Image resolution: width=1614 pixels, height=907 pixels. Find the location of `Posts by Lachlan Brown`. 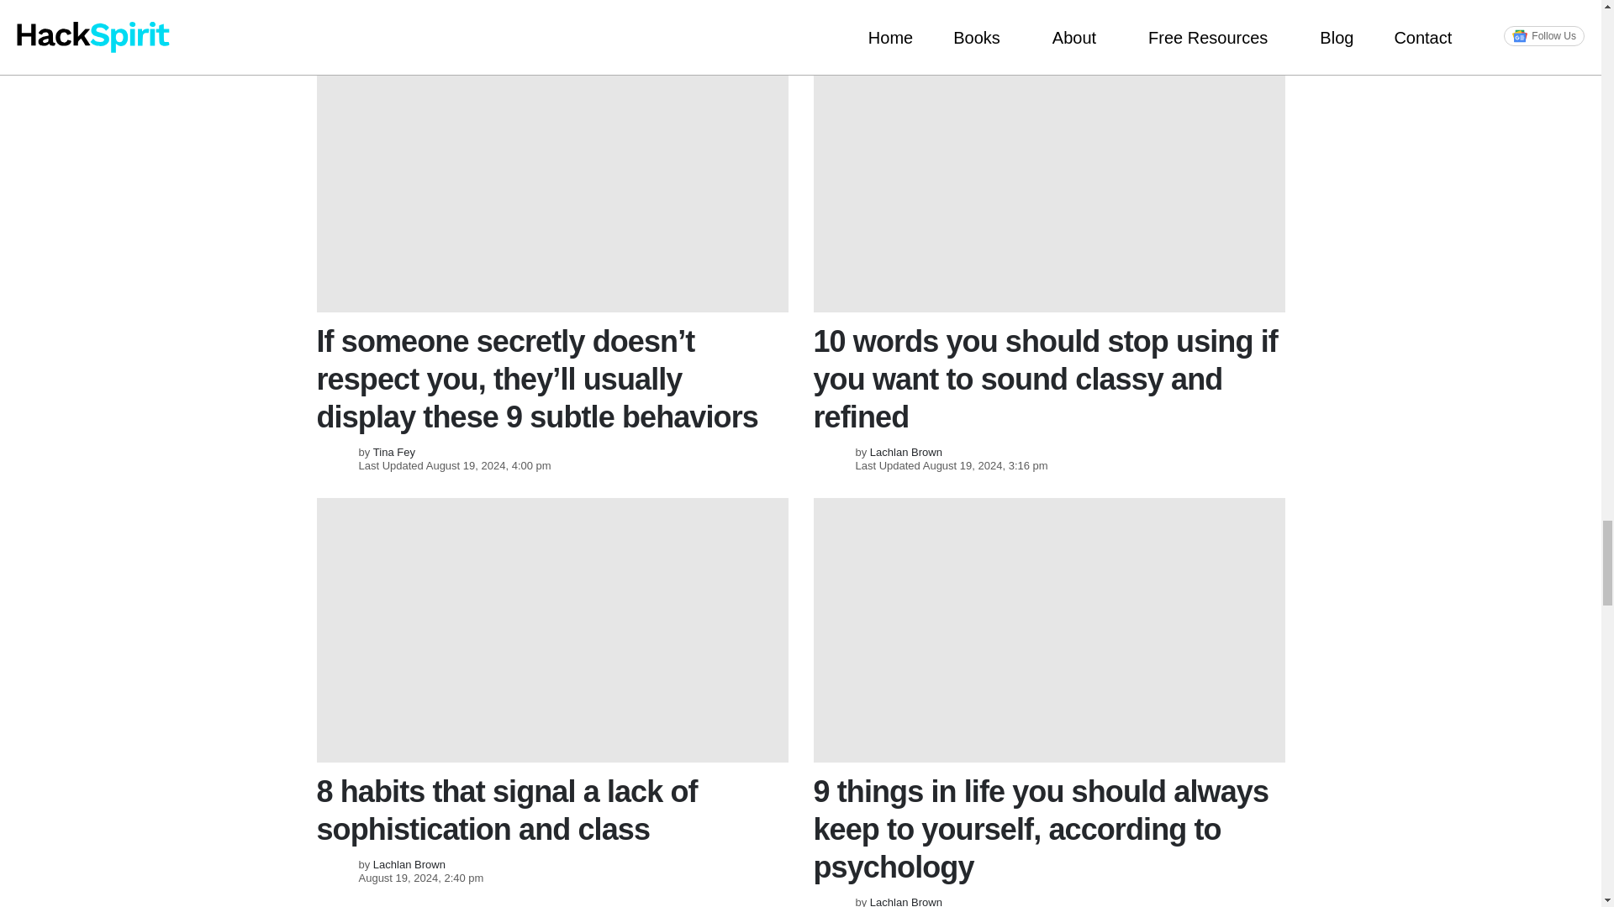

Posts by Lachlan Brown is located at coordinates (906, 452).